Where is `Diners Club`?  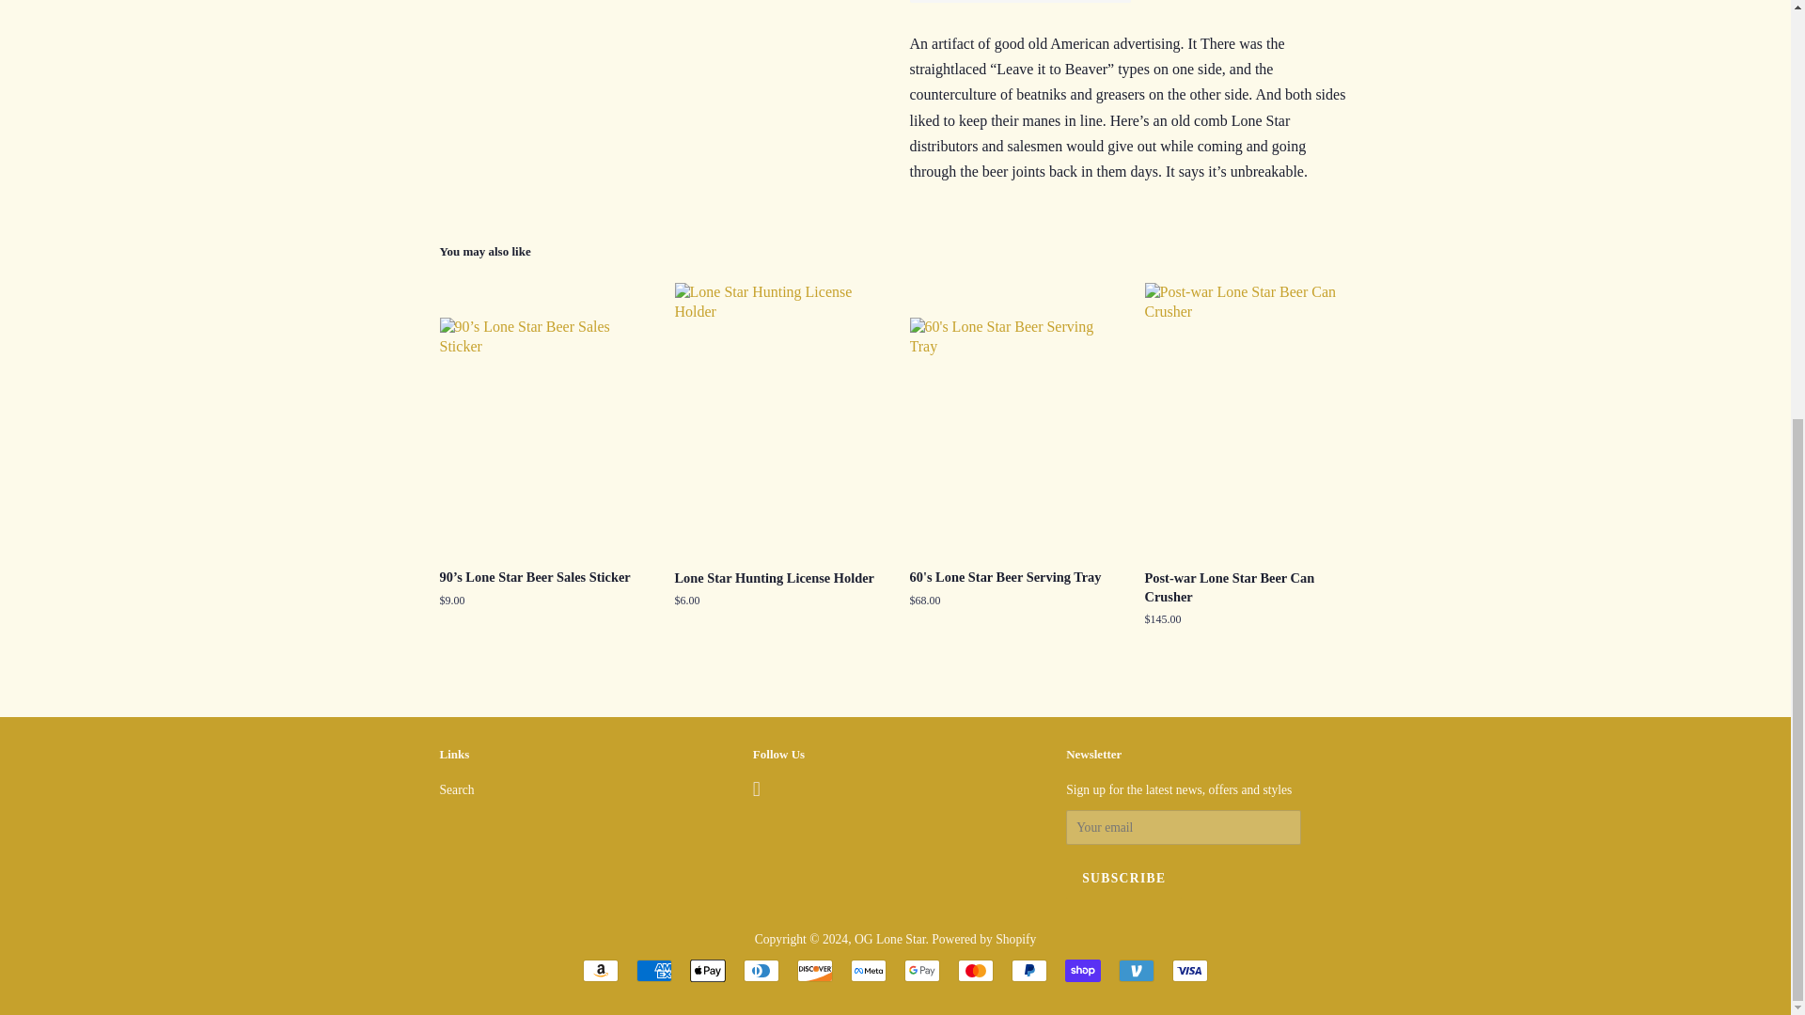
Diners Club is located at coordinates (761, 970).